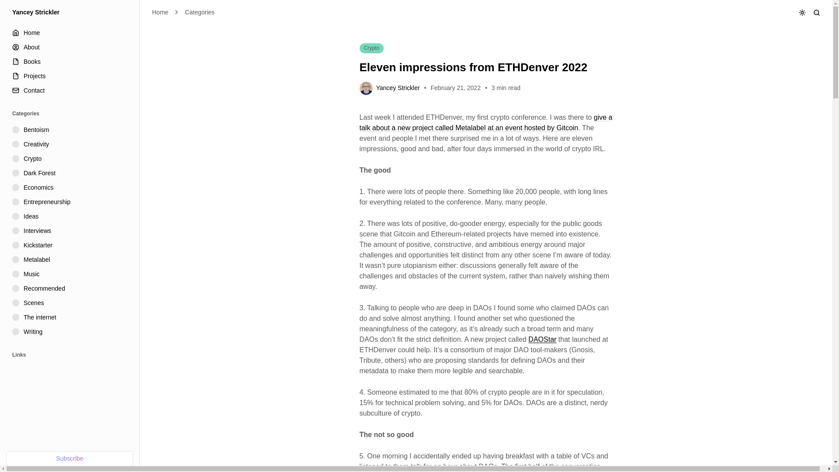 The height and width of the screenshot is (472, 839). What do you see at coordinates (71, 159) in the screenshot?
I see `Crypto` at bounding box center [71, 159].